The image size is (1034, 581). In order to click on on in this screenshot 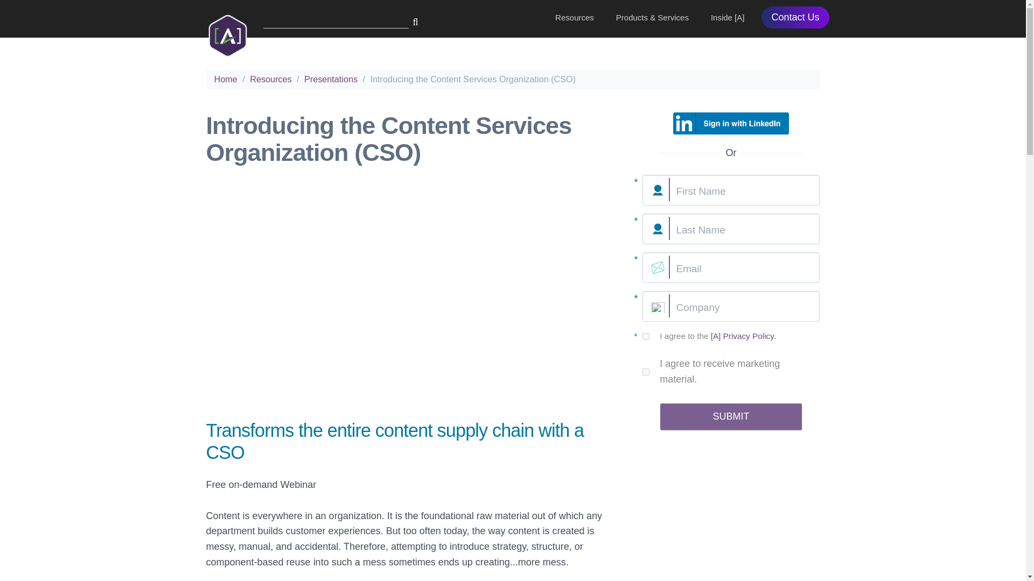, I will do `click(645, 371)`.